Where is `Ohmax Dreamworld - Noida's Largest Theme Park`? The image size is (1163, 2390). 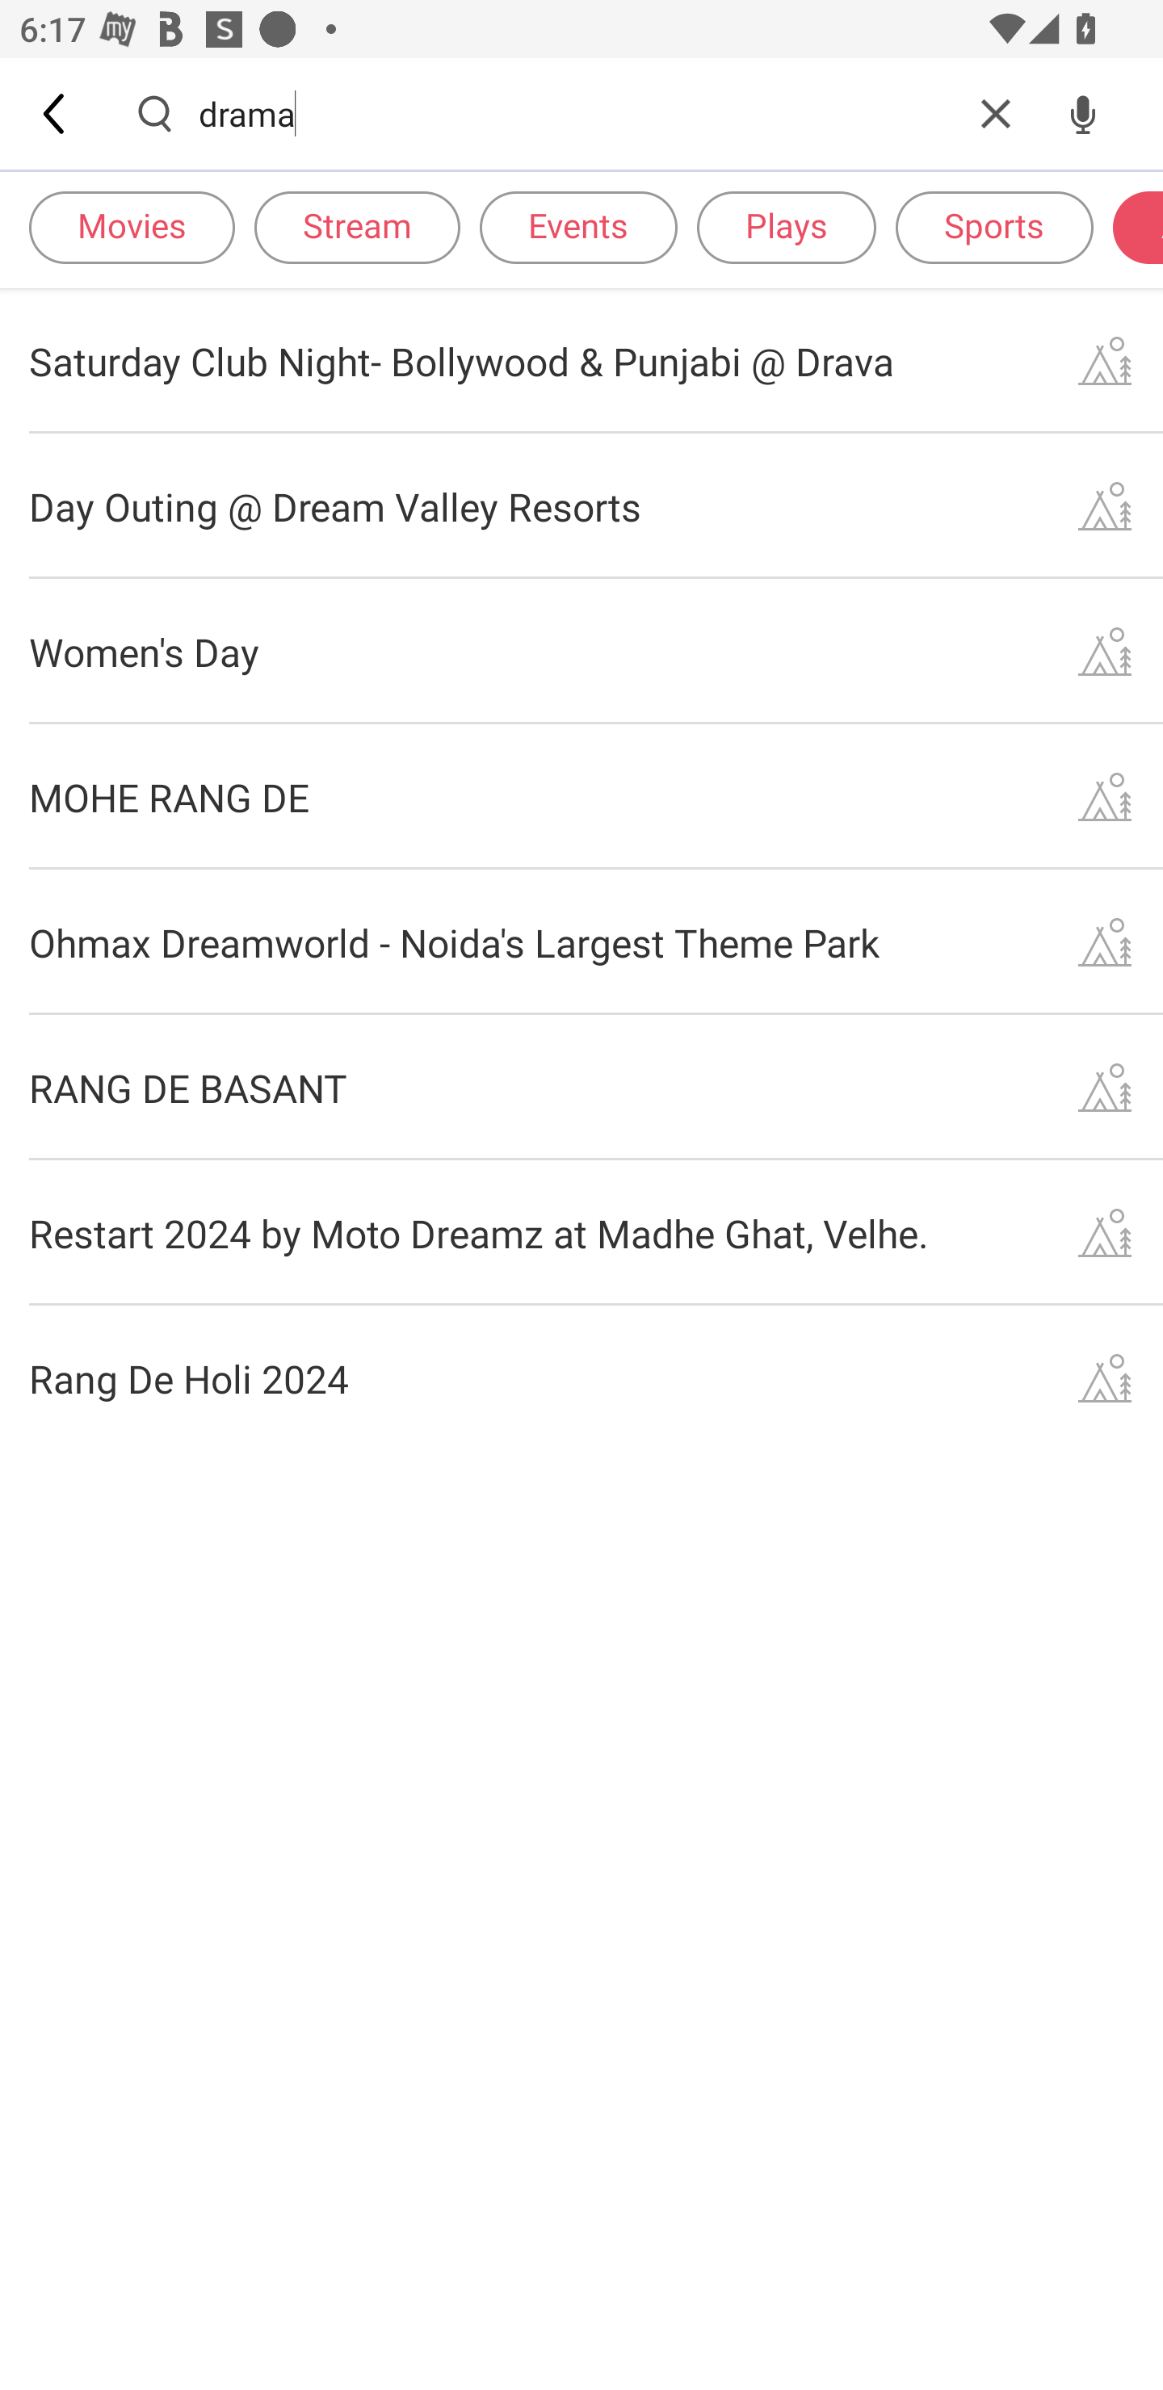 Ohmax Dreamworld - Noida's Largest Theme Park is located at coordinates (581, 943).